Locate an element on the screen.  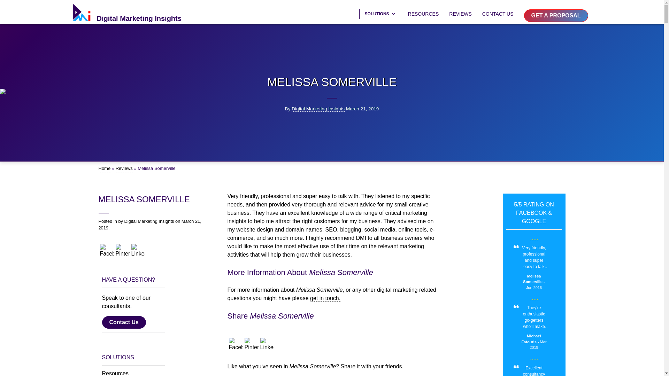
GET A PROPOSAL is located at coordinates (557, 15).